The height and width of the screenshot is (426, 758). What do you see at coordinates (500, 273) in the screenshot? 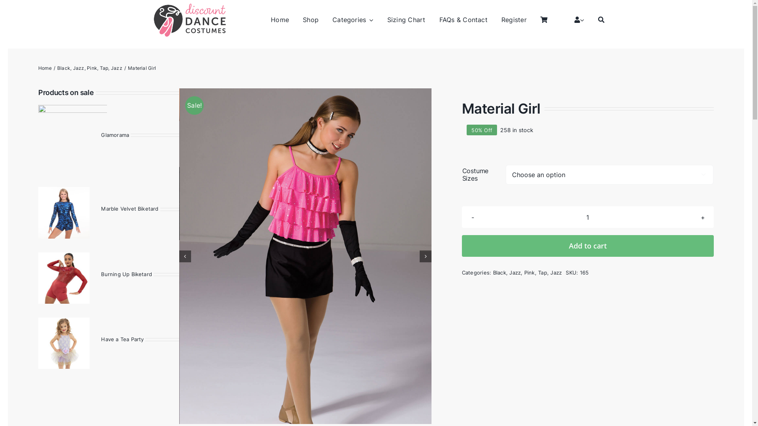
I see `Black` at bounding box center [500, 273].